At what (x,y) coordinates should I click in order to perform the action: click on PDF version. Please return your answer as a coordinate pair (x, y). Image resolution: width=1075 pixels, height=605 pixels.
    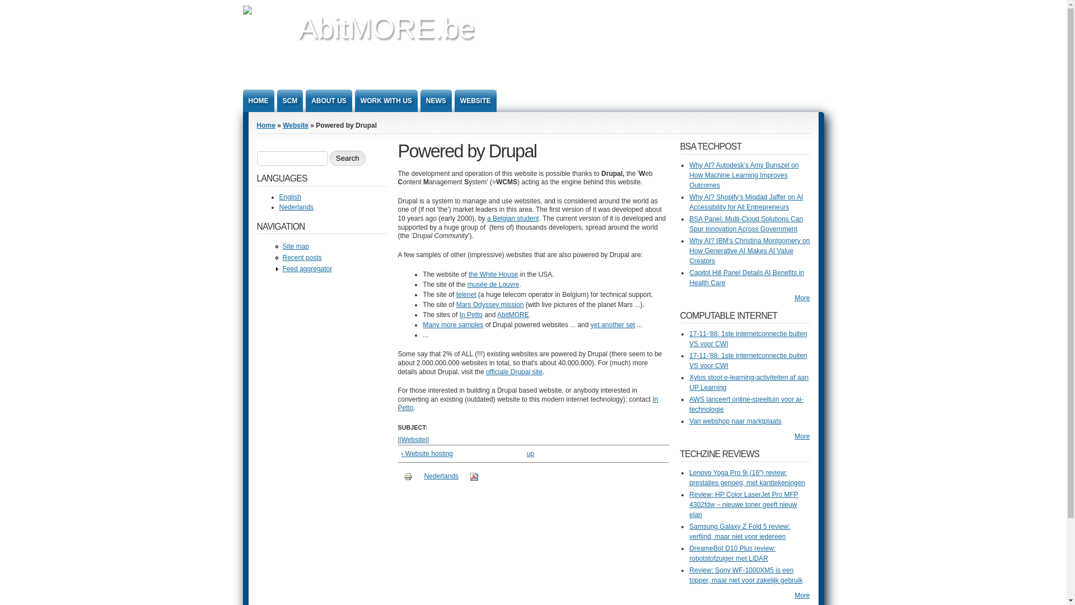
    Looking at the image, I should click on (474, 477).